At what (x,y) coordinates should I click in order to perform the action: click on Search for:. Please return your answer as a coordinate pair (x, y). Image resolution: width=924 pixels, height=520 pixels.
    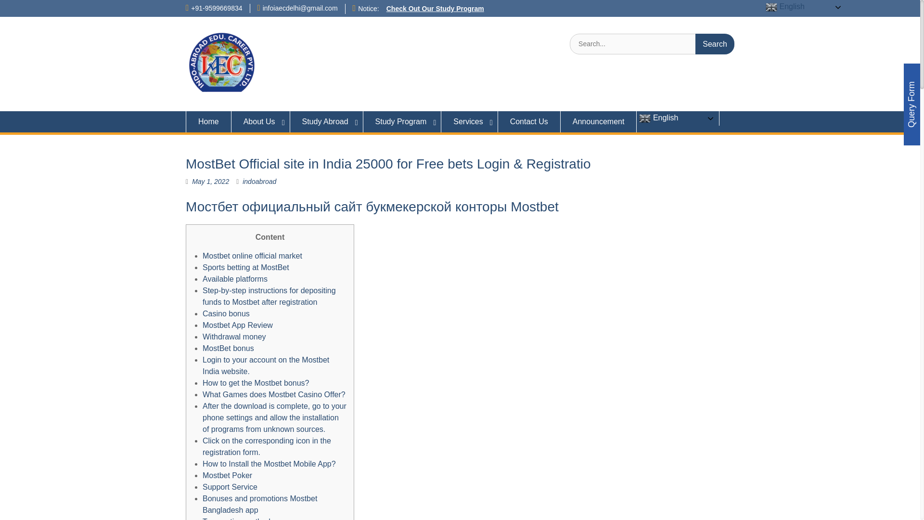
    Looking at the image, I should click on (652, 44).